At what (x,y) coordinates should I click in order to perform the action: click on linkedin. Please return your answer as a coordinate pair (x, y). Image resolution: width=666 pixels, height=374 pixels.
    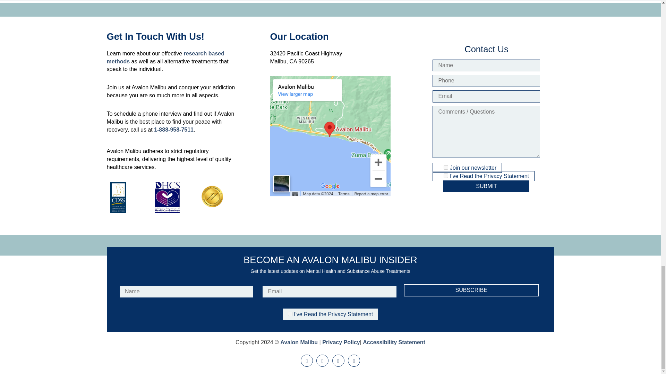
    Looking at the image, I should click on (354, 360).